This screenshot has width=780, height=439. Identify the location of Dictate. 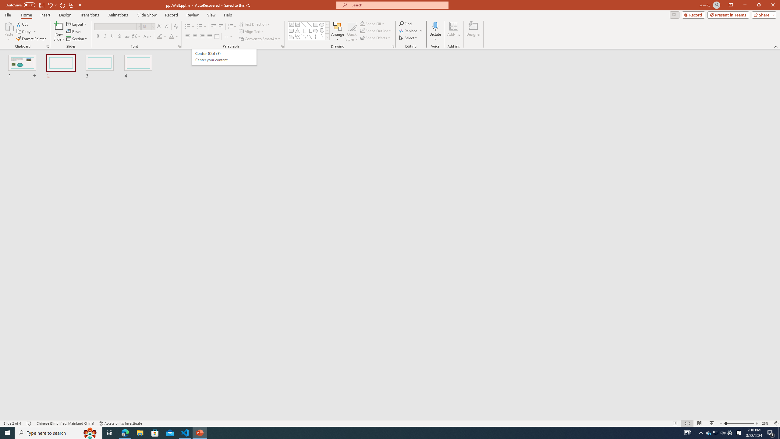
(435, 26).